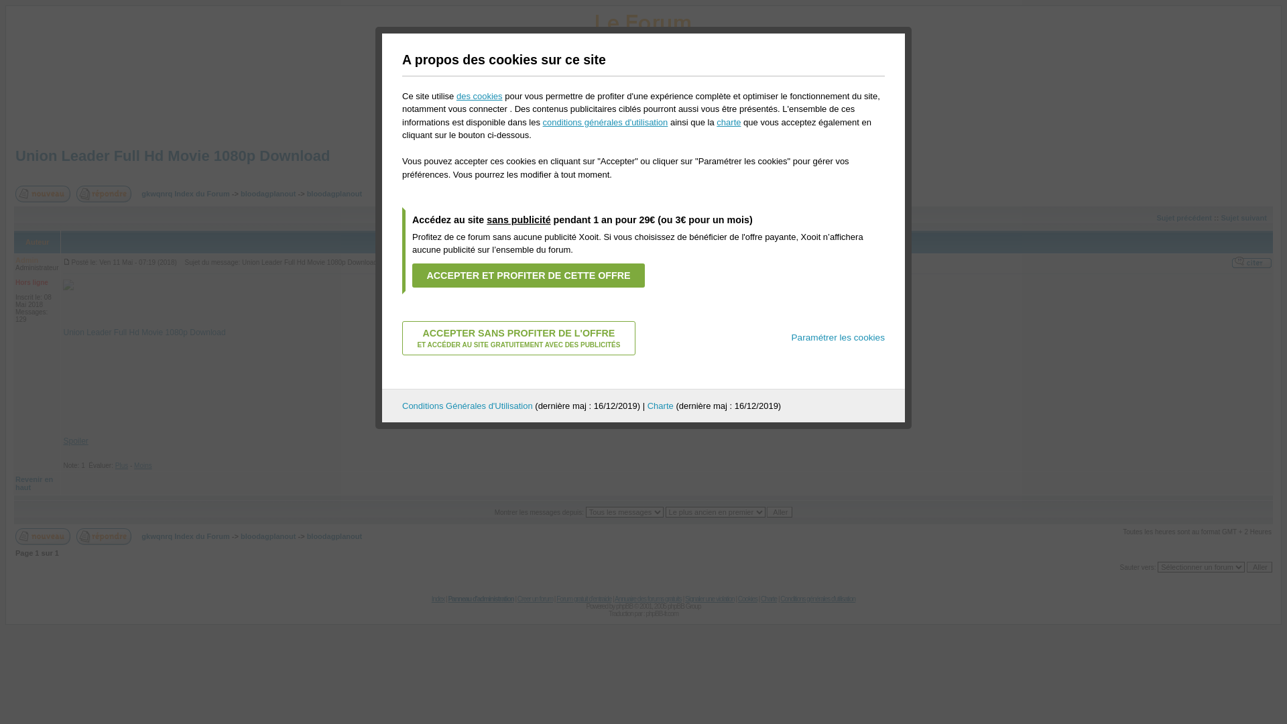 The height and width of the screenshot is (724, 1287). Describe the element at coordinates (334, 536) in the screenshot. I see `bloodagplanout` at that location.